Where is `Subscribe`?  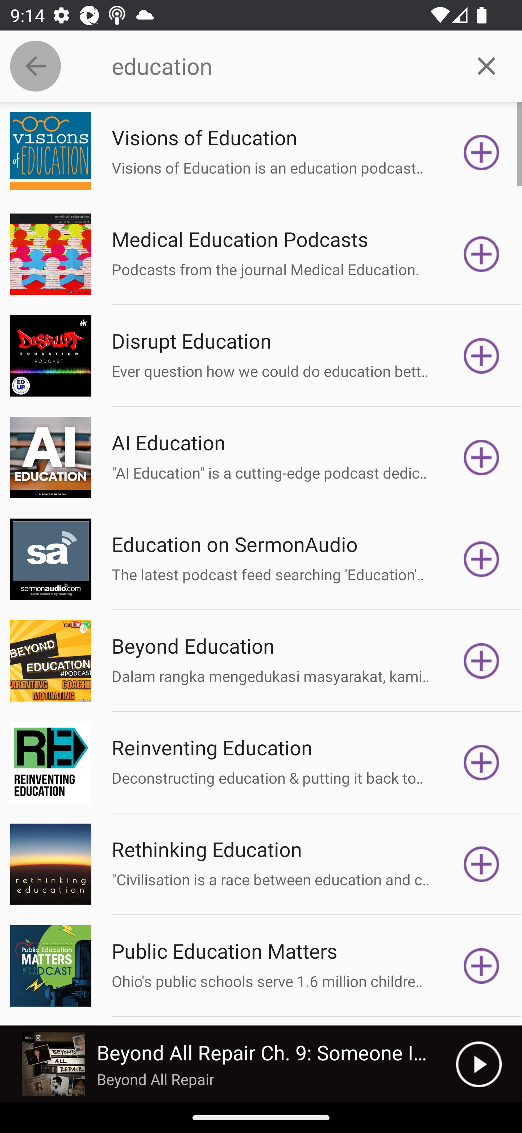
Subscribe is located at coordinates (481, 356).